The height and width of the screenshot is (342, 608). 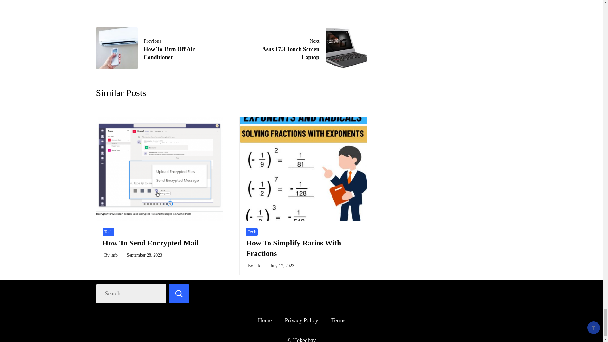 What do you see at coordinates (144, 255) in the screenshot?
I see `September 28, 2023` at bounding box center [144, 255].